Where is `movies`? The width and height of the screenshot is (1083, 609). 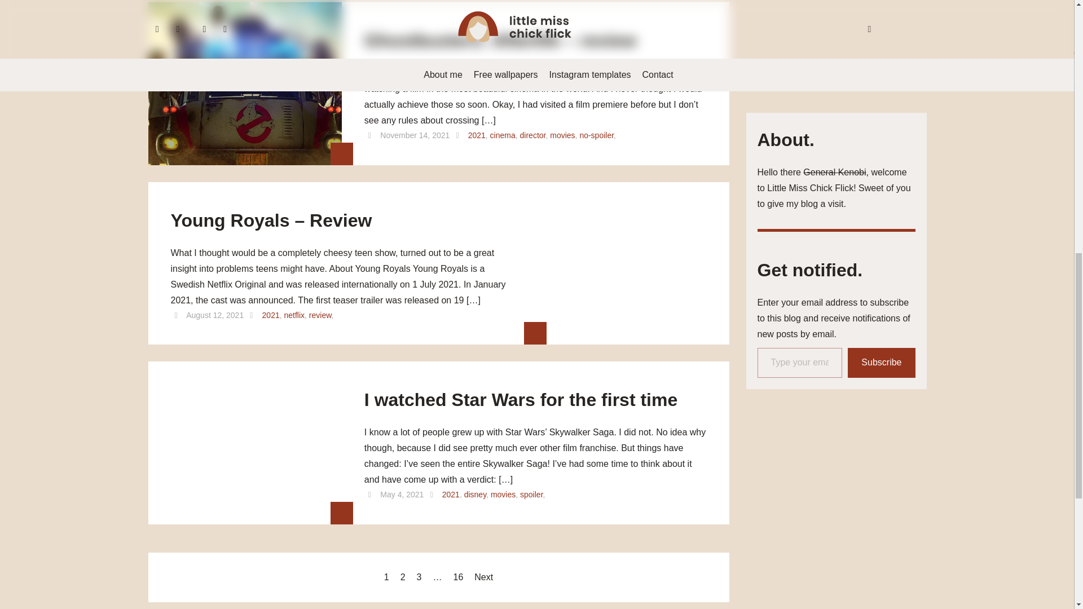 movies is located at coordinates (562, 135).